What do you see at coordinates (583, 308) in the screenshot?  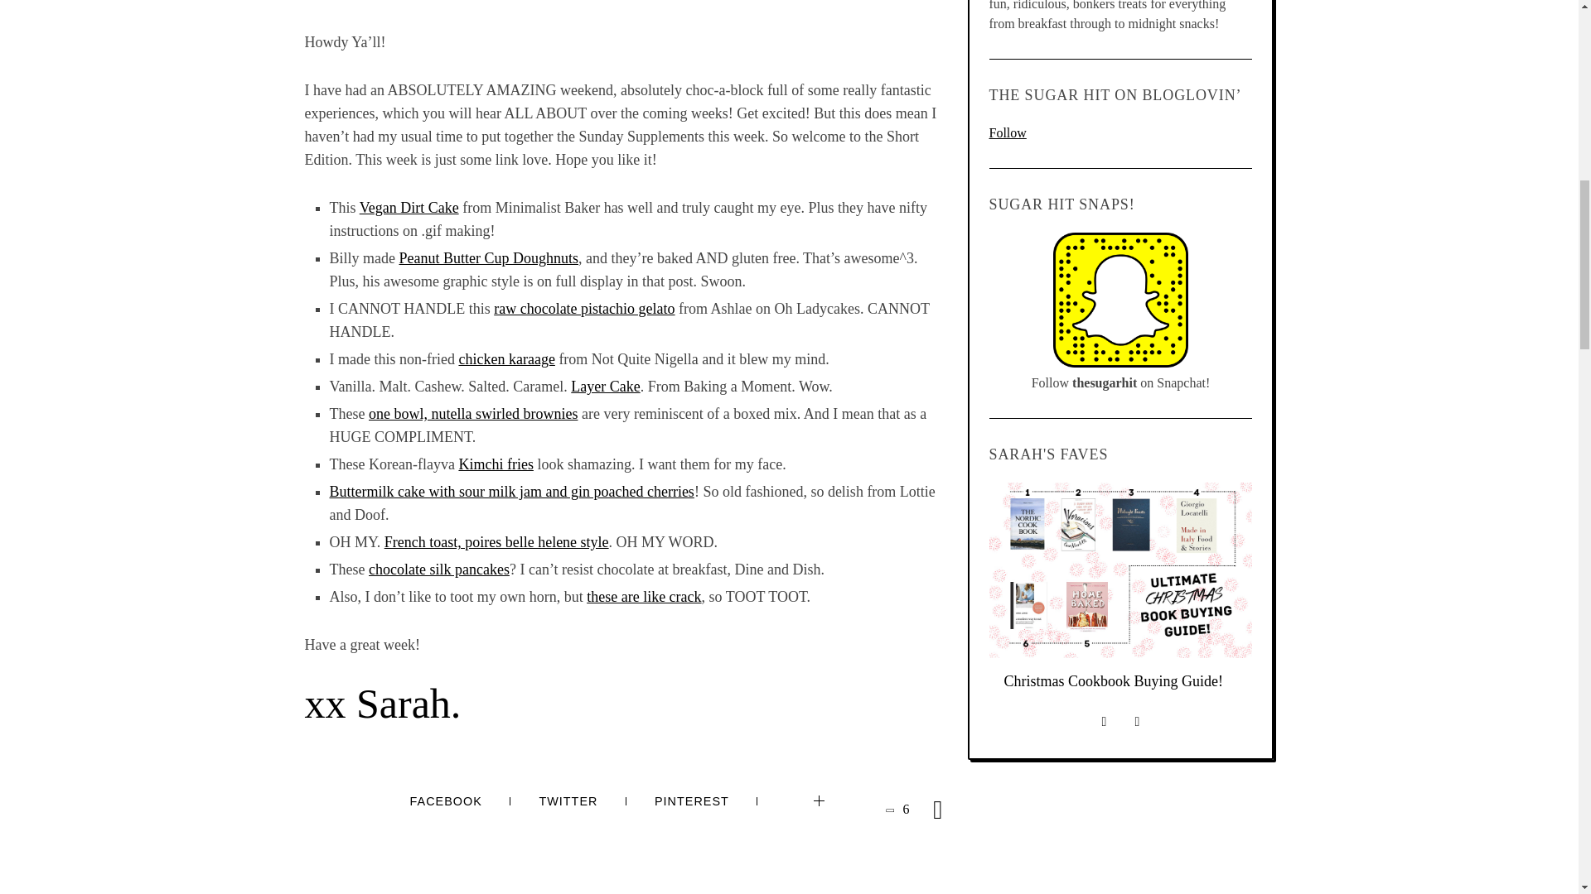 I see `Raw Chocolate Pistachio Gelato Oh Ladycakes` at bounding box center [583, 308].